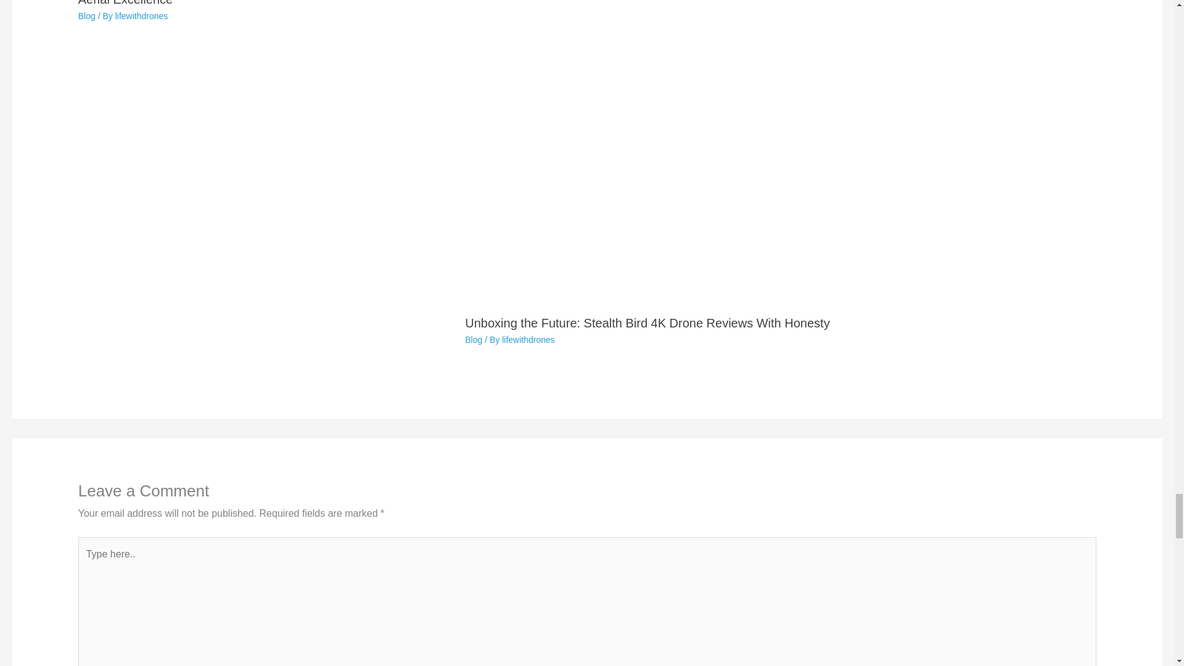 This screenshot has width=1184, height=666. I want to click on Blog, so click(474, 340).